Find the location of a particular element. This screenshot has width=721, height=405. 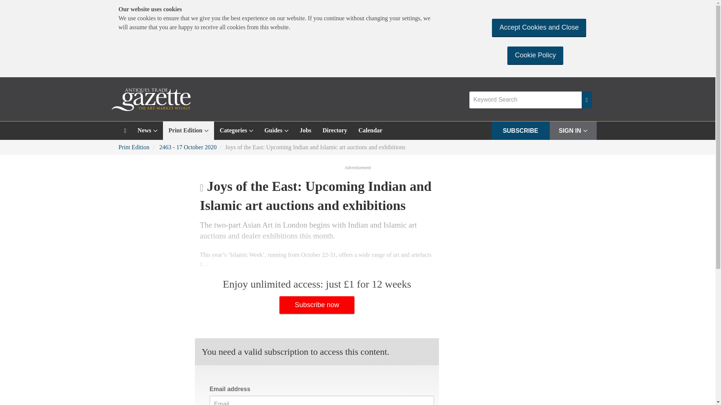

Keyword Search is located at coordinates (525, 100).